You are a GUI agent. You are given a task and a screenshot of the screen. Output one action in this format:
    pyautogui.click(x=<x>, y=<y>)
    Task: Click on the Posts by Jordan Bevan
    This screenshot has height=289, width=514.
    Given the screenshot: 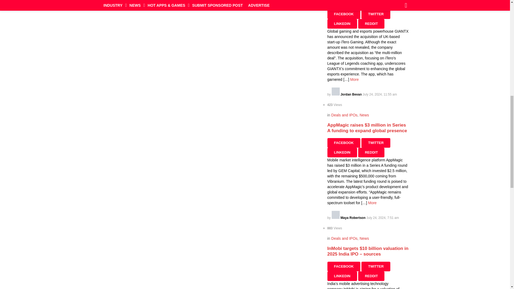 What is the action you would take?
    pyautogui.click(x=347, y=94)
    